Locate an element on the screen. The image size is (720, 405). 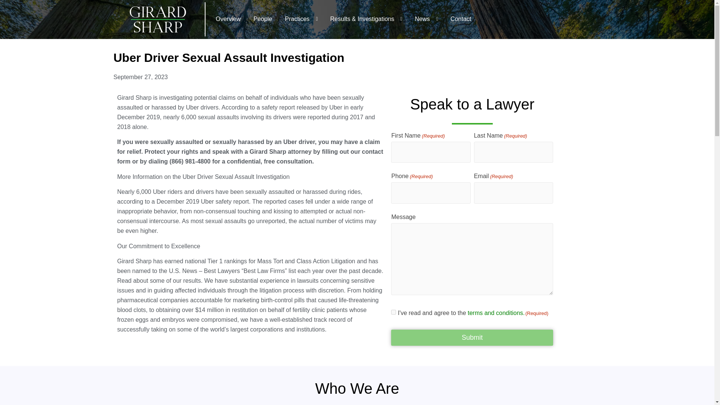
Submit is located at coordinates (472, 337).